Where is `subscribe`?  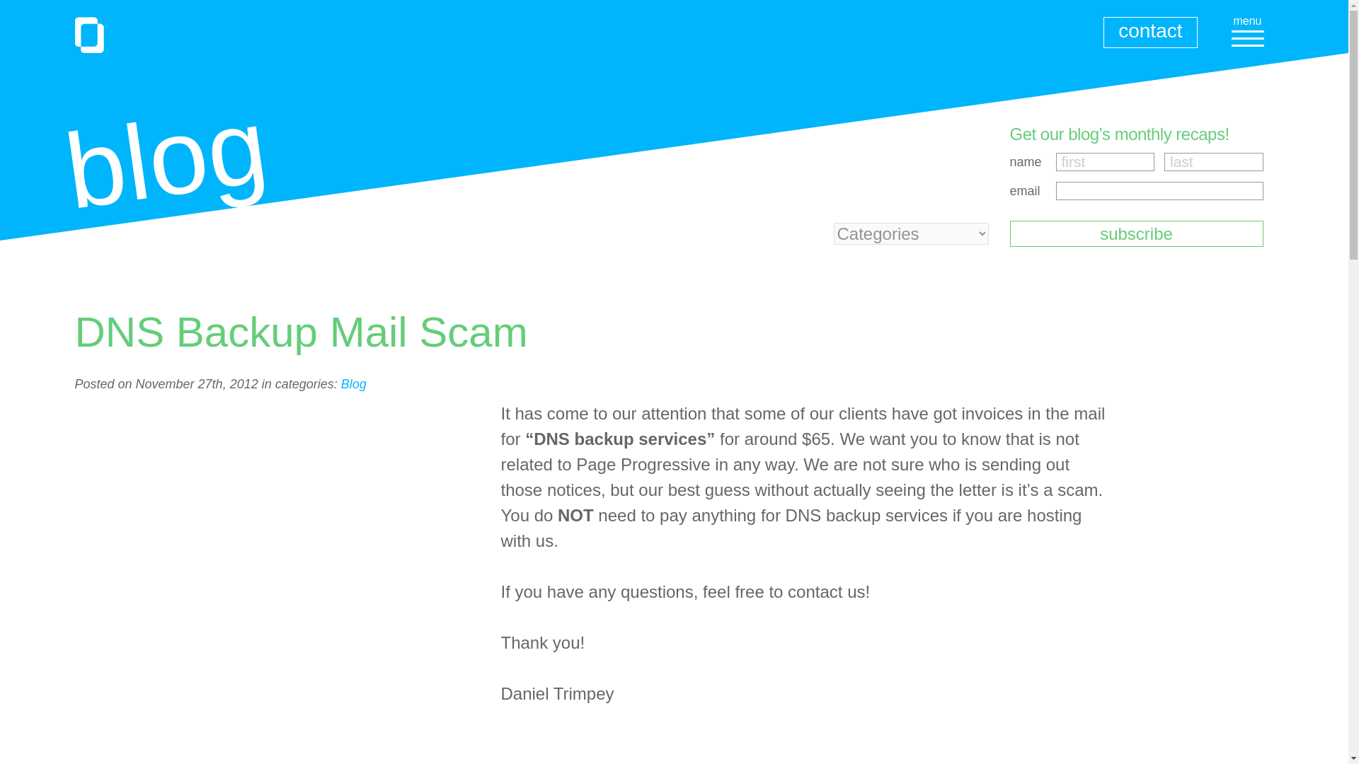
subscribe is located at coordinates (1135, 233).